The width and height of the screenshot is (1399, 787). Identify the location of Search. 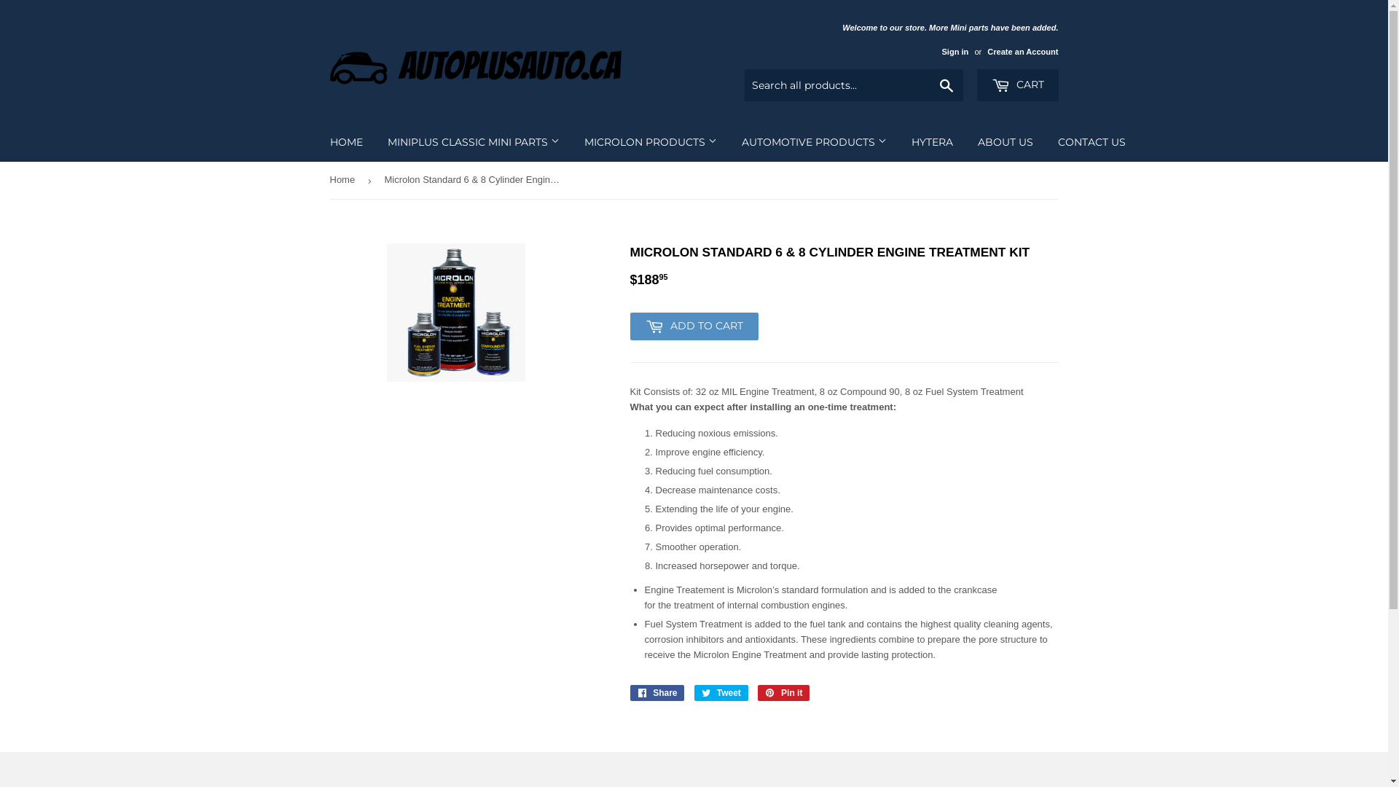
(947, 86).